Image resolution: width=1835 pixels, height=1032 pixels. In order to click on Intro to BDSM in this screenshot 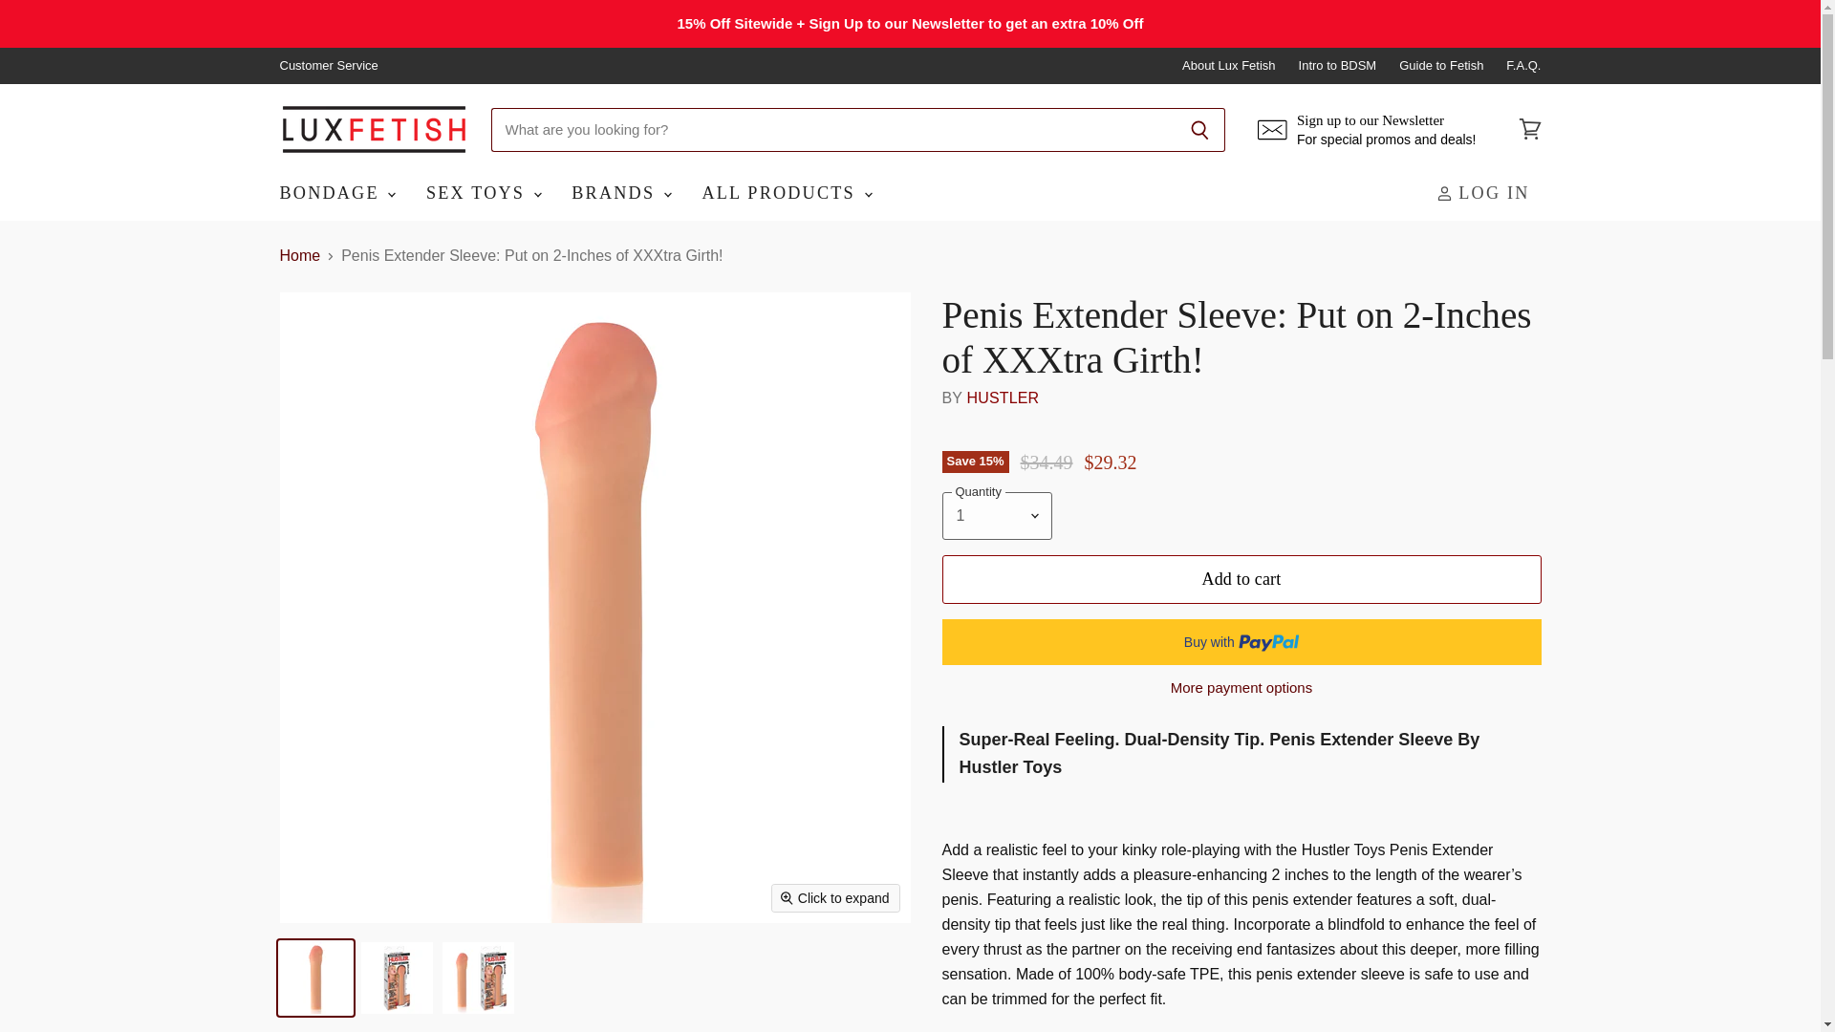, I will do `click(1338, 65)`.